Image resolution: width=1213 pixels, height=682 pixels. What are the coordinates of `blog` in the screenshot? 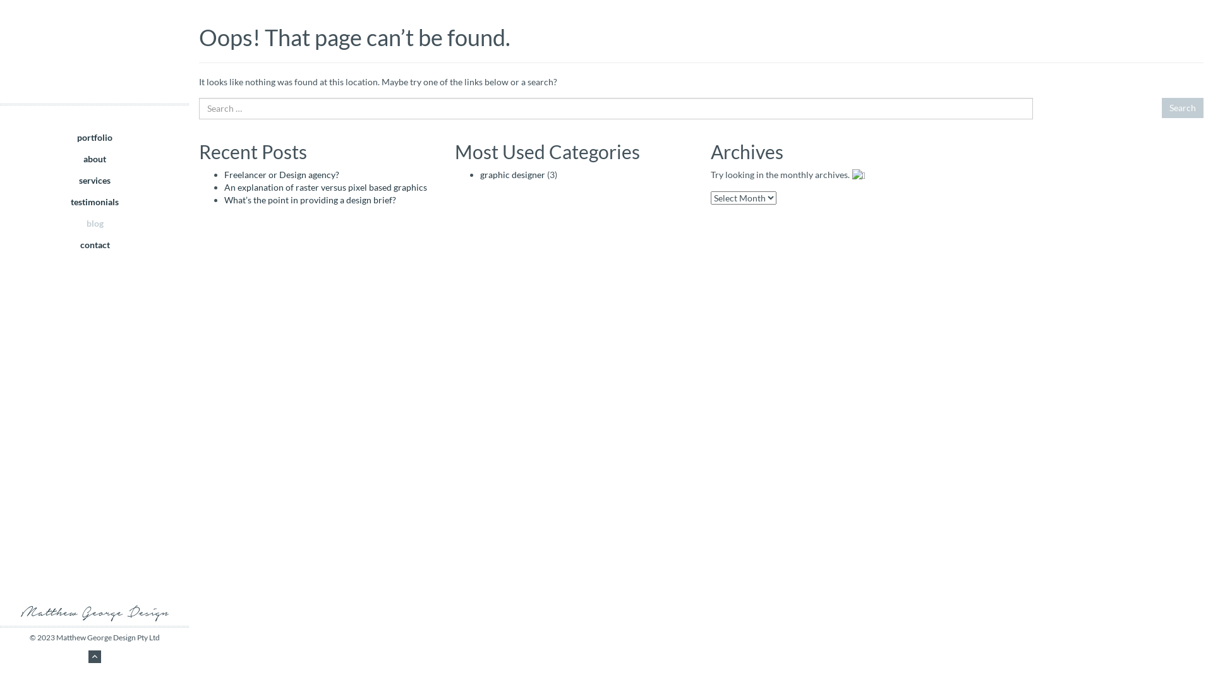 It's located at (95, 228).